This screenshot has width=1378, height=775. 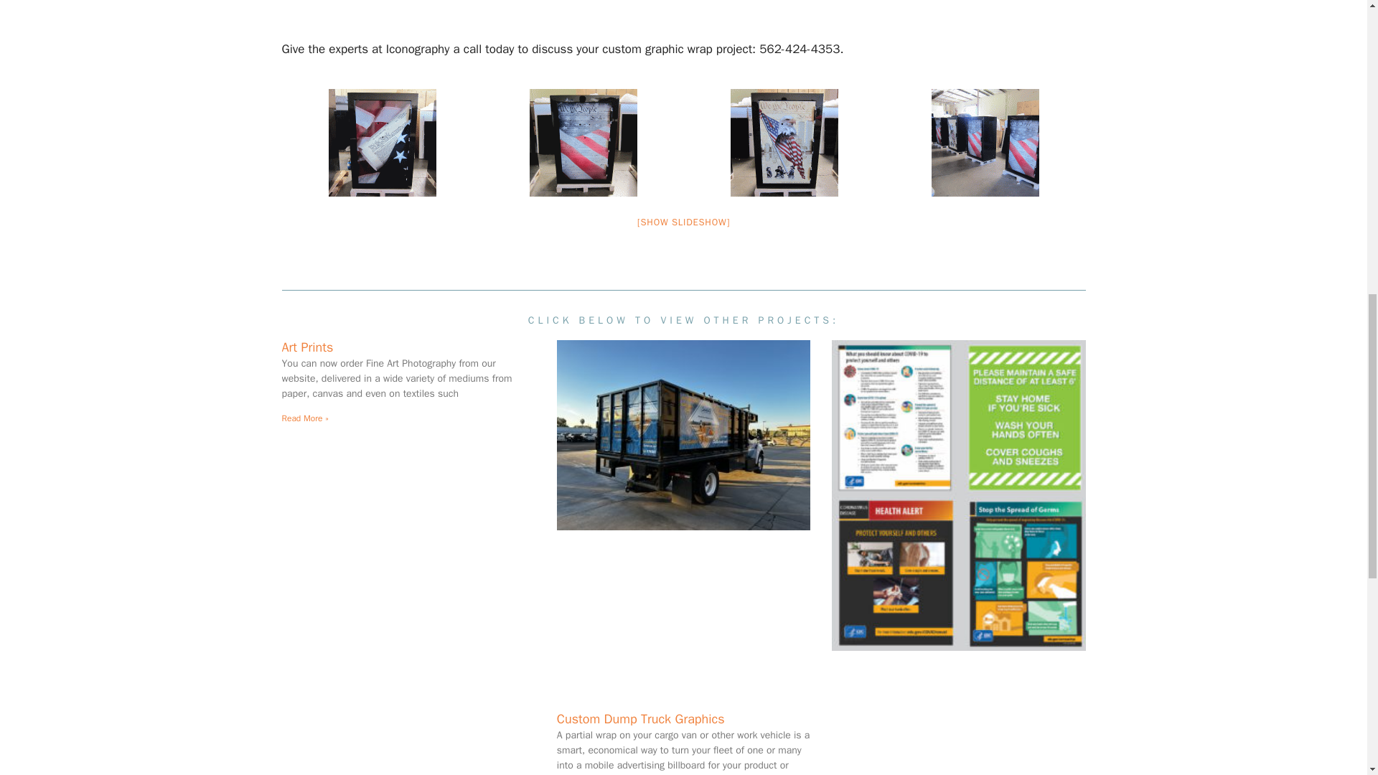 What do you see at coordinates (985, 143) in the screenshot?
I see `Patriot Safe Wraps` at bounding box center [985, 143].